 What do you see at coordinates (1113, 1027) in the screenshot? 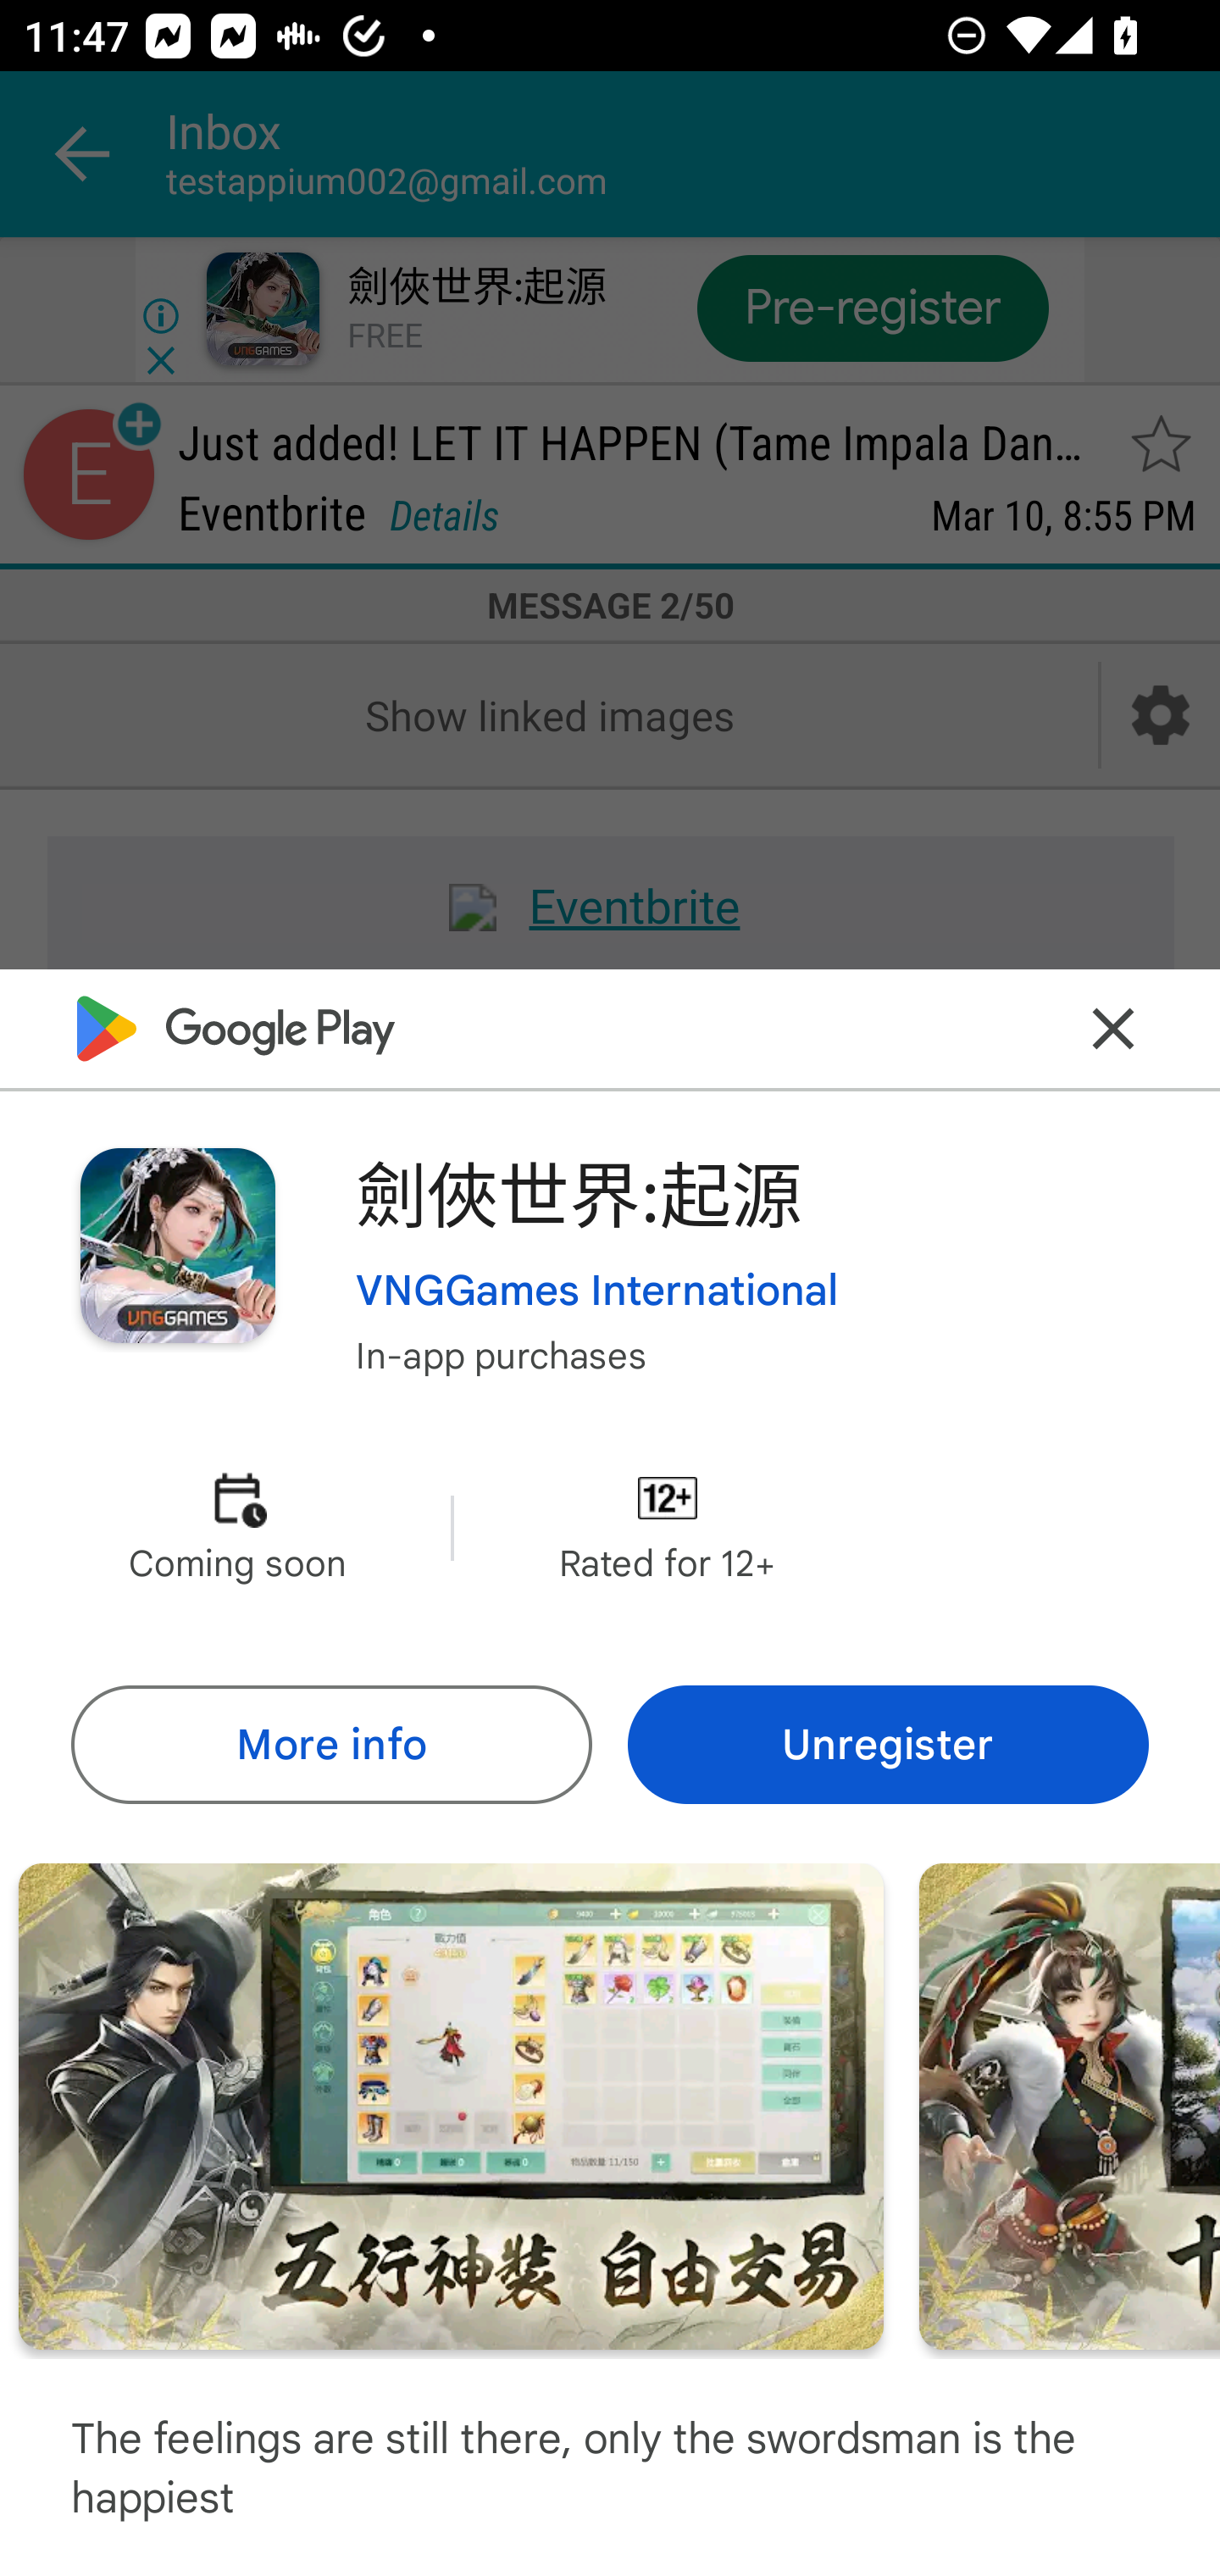
I see `Close` at bounding box center [1113, 1027].